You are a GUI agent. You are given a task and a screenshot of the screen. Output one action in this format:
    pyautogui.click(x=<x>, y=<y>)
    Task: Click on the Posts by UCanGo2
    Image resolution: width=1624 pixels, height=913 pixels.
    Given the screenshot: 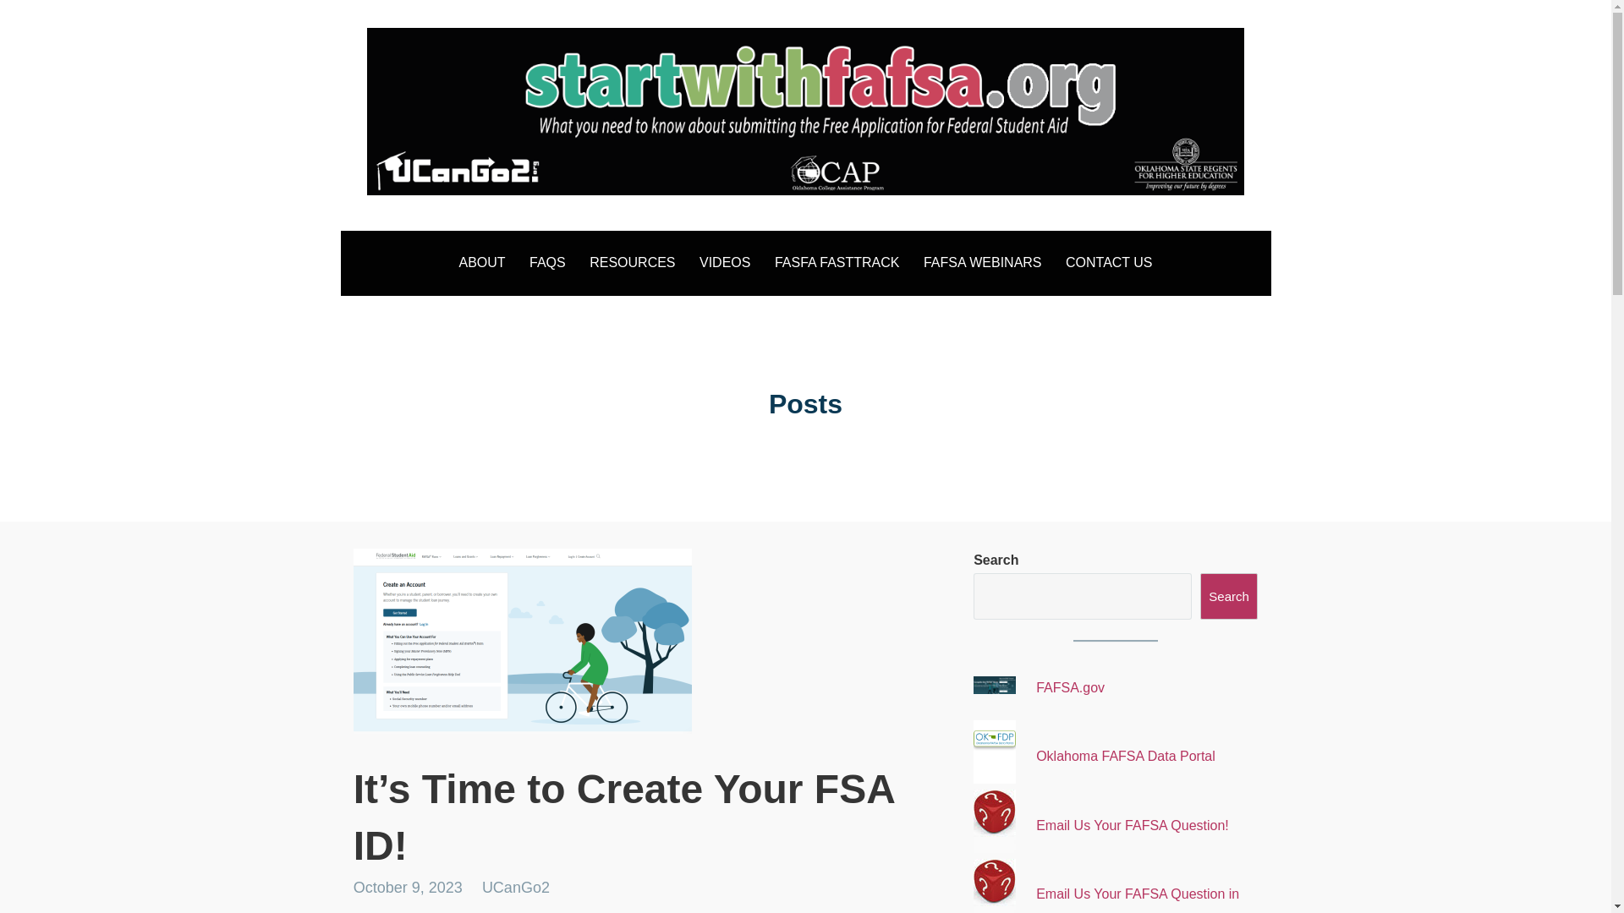 What is the action you would take?
    pyautogui.click(x=516, y=888)
    